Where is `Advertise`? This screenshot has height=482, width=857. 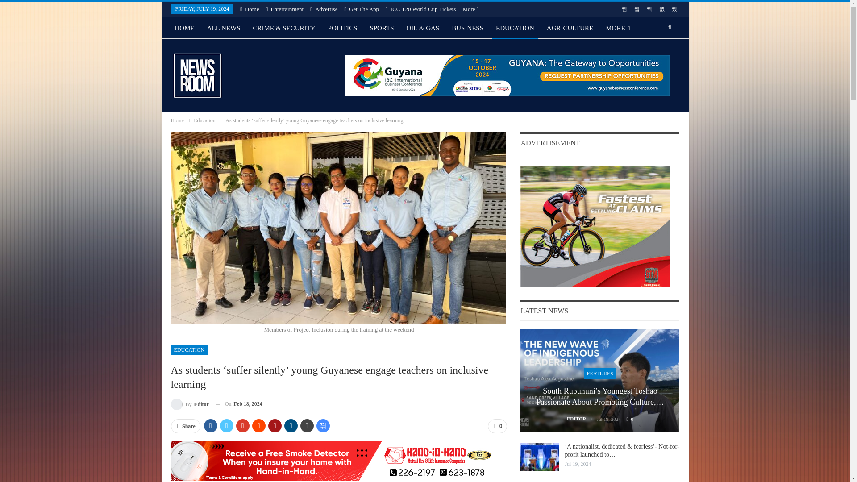
Advertise is located at coordinates (324, 9).